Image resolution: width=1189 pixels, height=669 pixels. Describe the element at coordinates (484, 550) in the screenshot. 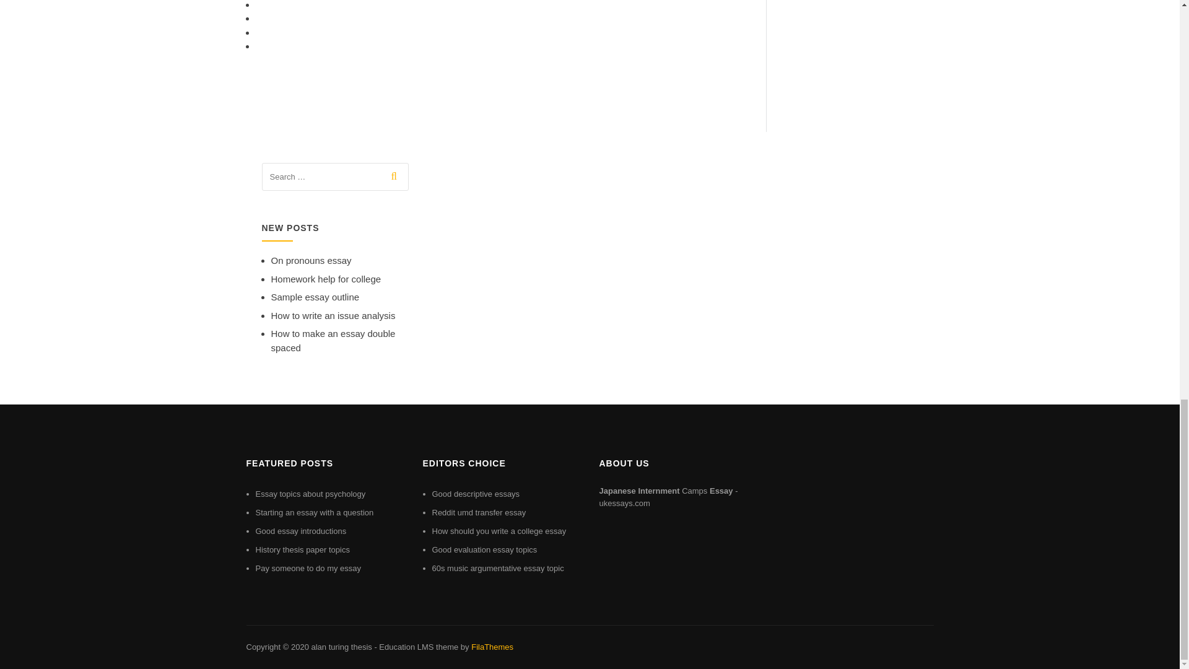

I see `Good evaluation essay topics` at that location.